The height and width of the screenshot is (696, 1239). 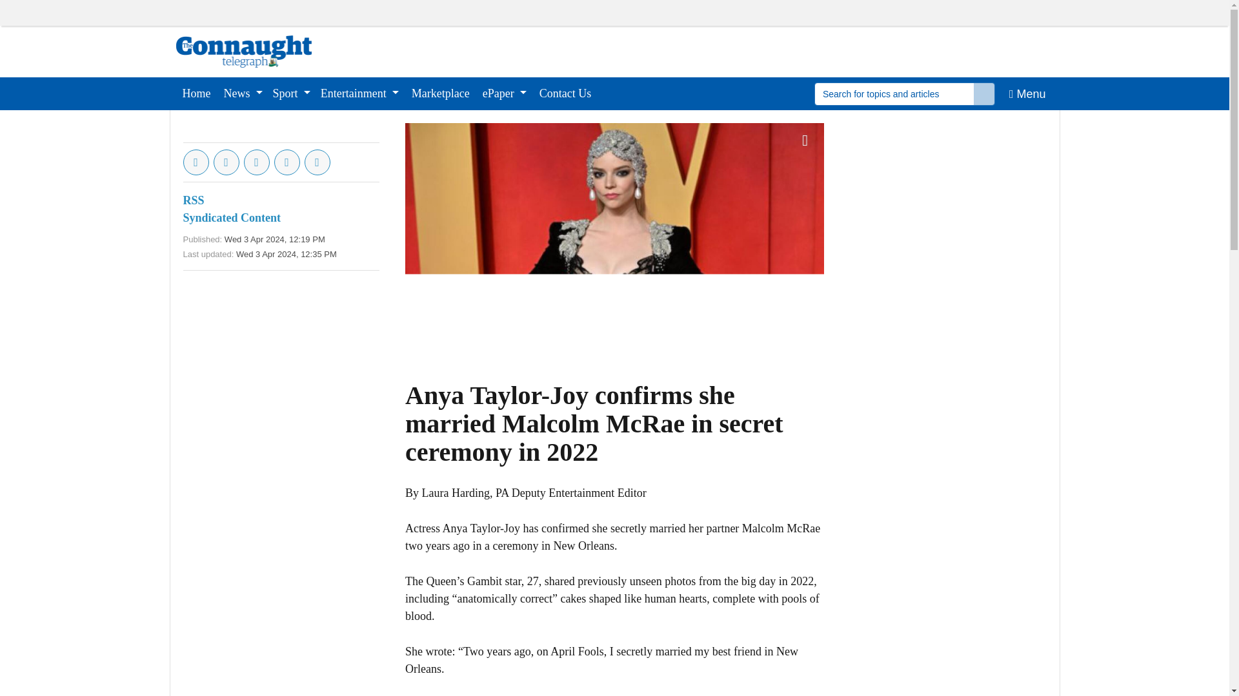 I want to click on Entertainment, so click(x=359, y=93).